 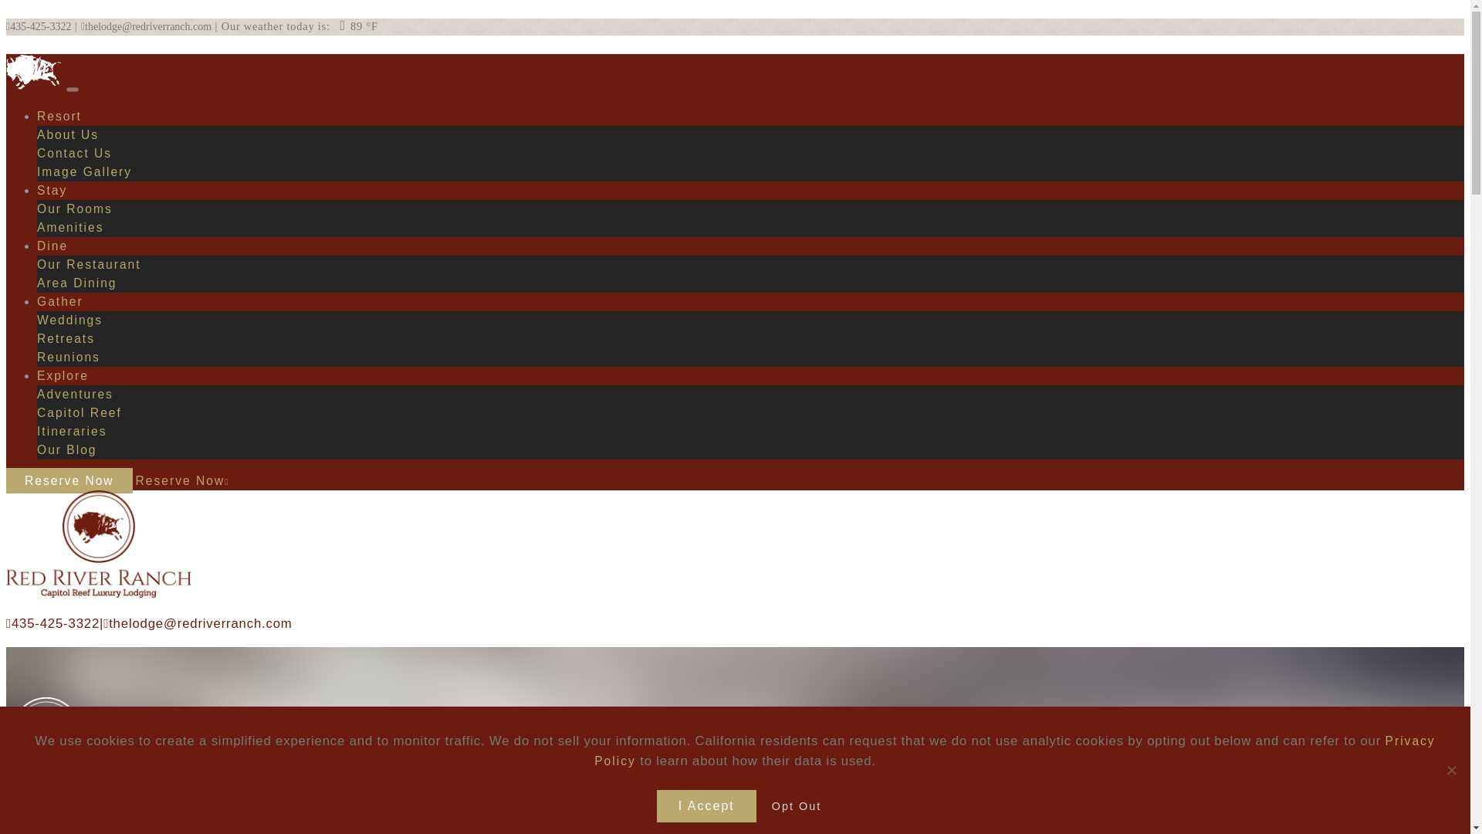 What do you see at coordinates (74, 208) in the screenshot?
I see `Our Rooms` at bounding box center [74, 208].